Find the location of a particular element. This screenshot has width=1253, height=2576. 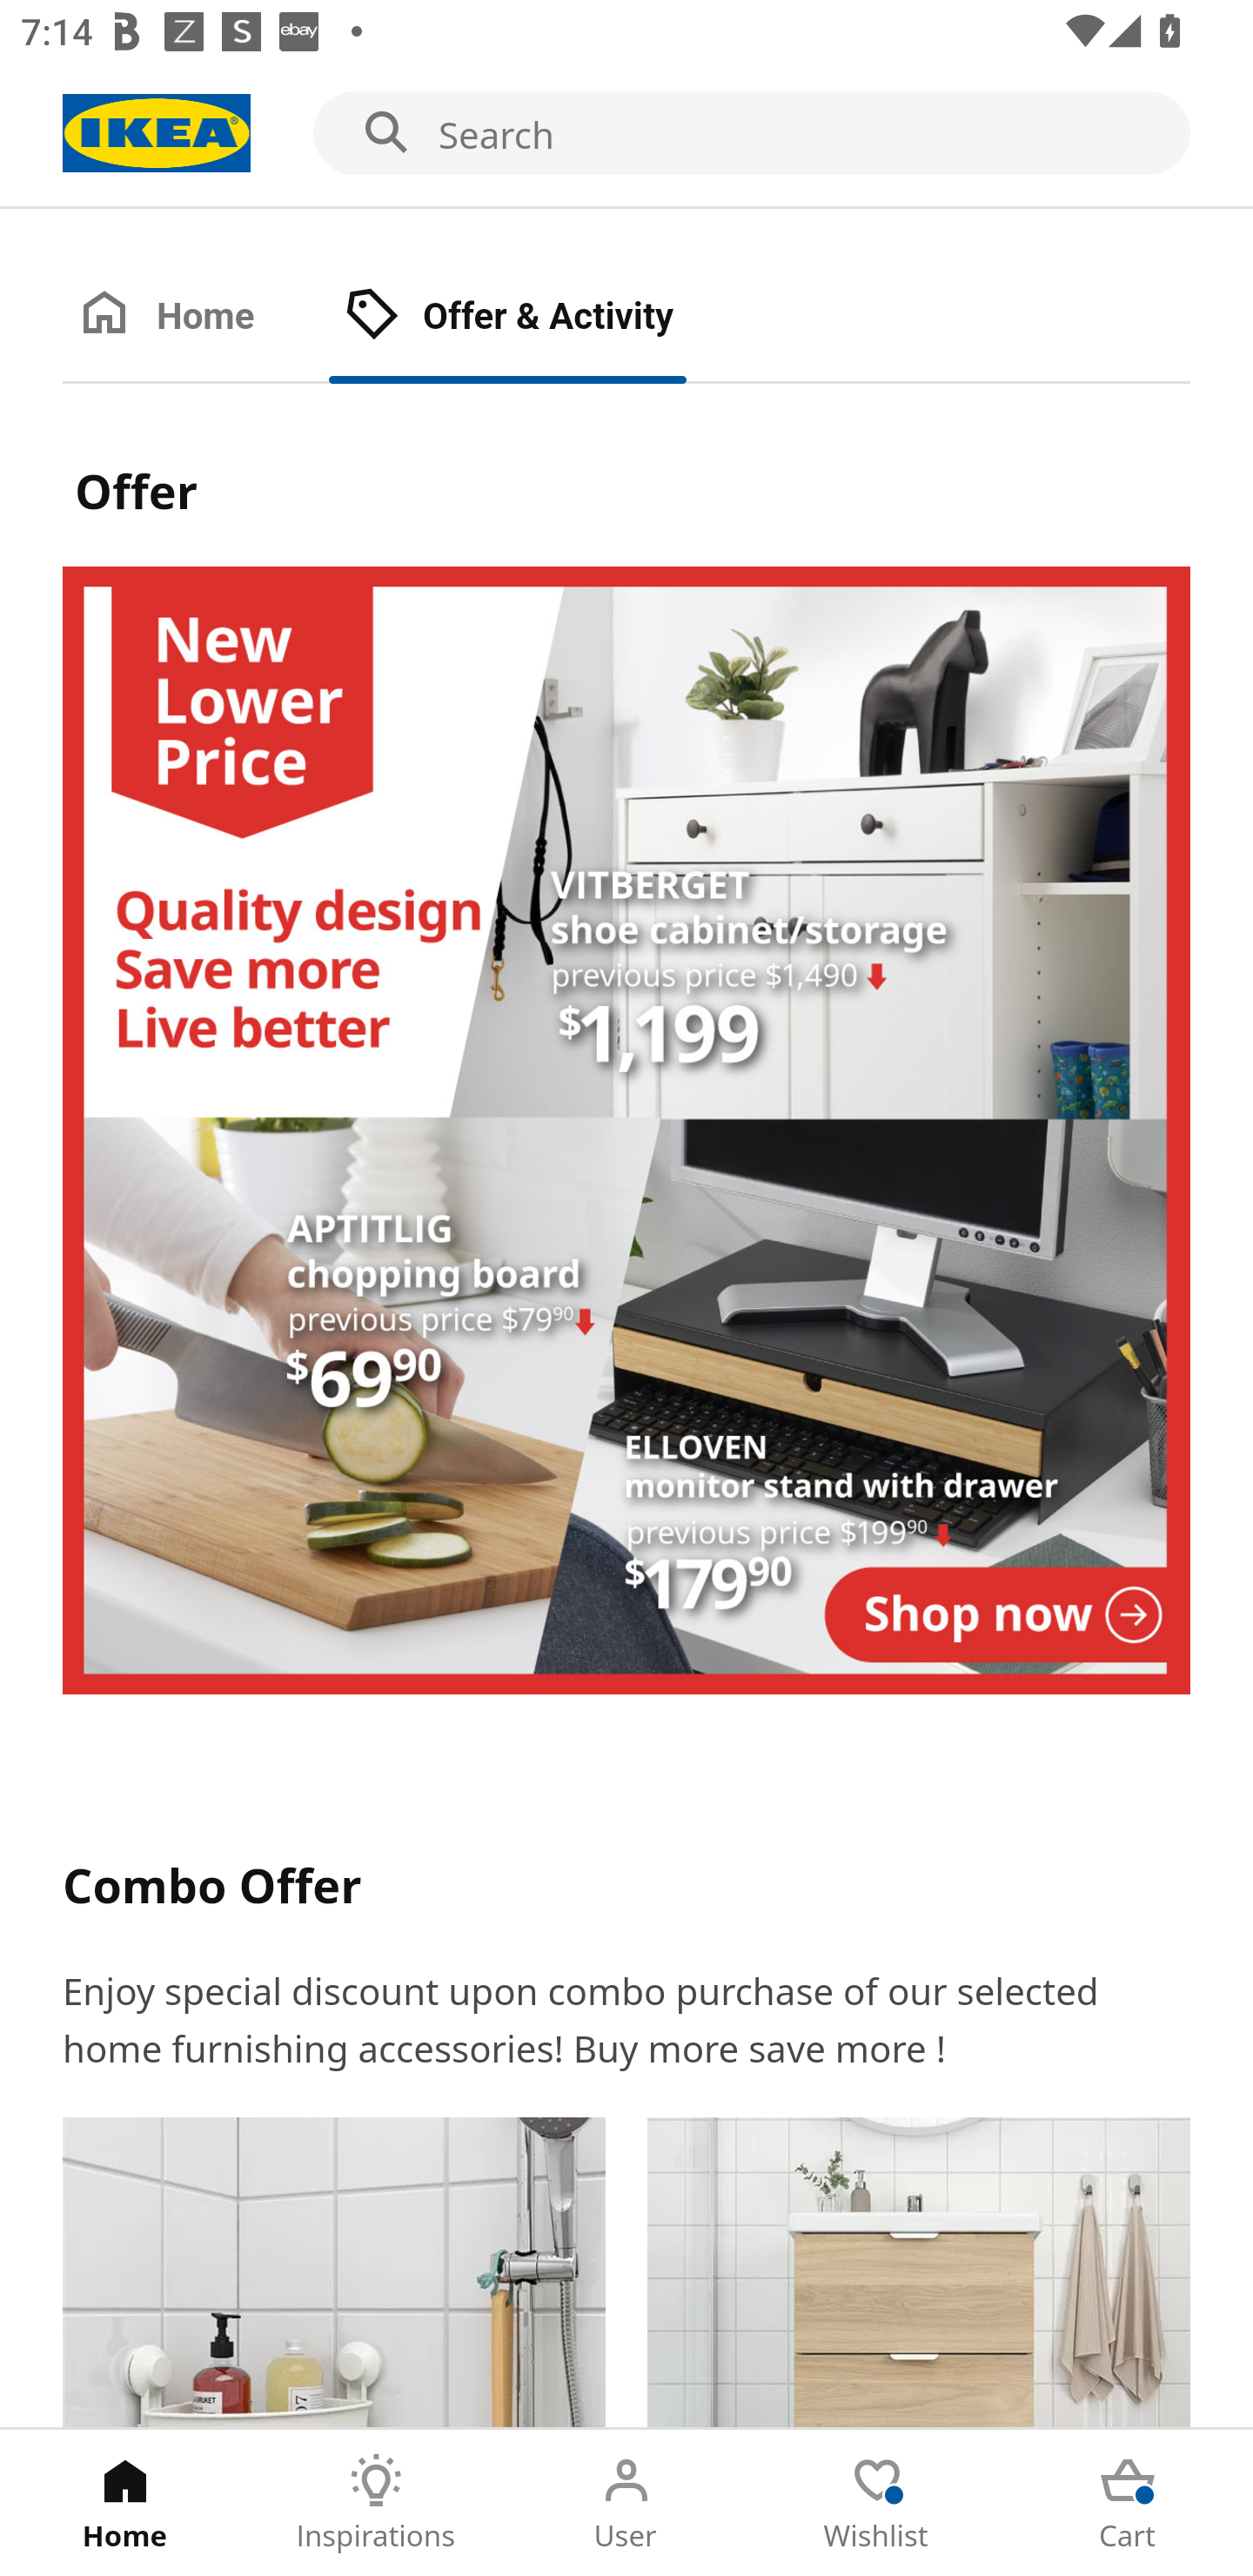

Offer & Activity
Tab 2 of 2 is located at coordinates (539, 317).